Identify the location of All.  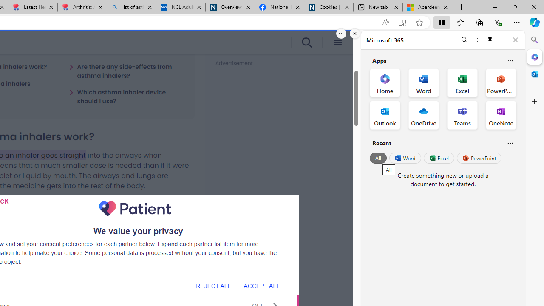
(378, 158).